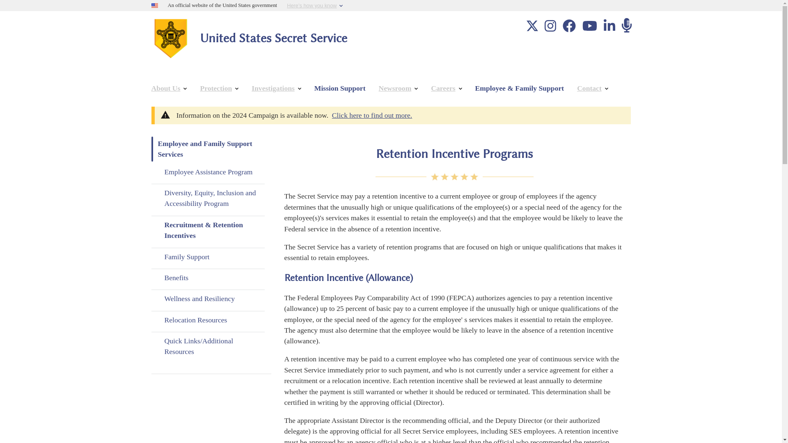 This screenshot has height=443, width=788. Describe the element at coordinates (219, 89) in the screenshot. I see `Protection` at that location.